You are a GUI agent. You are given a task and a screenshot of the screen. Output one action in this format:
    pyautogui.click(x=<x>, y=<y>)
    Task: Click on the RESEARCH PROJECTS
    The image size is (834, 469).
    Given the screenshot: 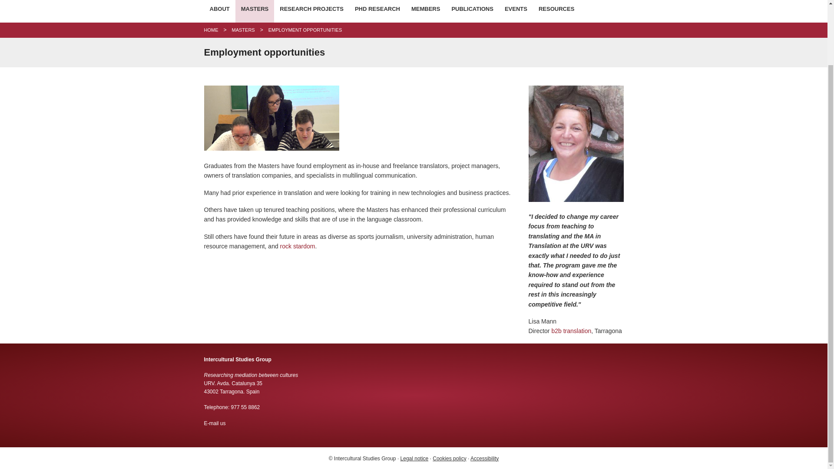 What is the action you would take?
    pyautogui.click(x=312, y=11)
    